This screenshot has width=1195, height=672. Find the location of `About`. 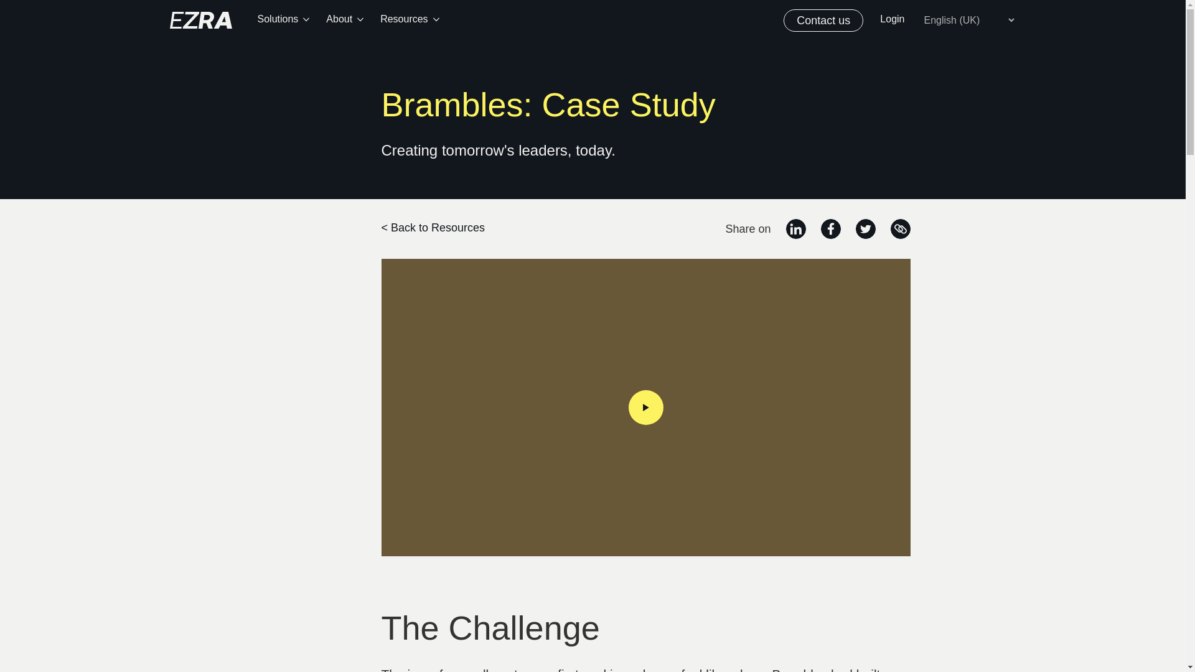

About is located at coordinates (345, 21).